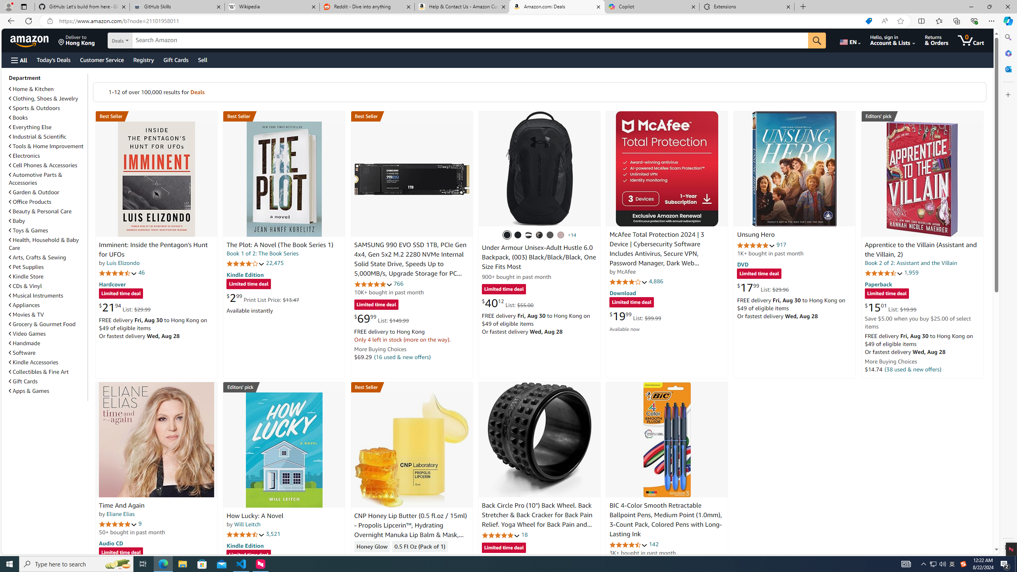 The image size is (1017, 572). What do you see at coordinates (47, 220) in the screenshot?
I see `Baby` at bounding box center [47, 220].